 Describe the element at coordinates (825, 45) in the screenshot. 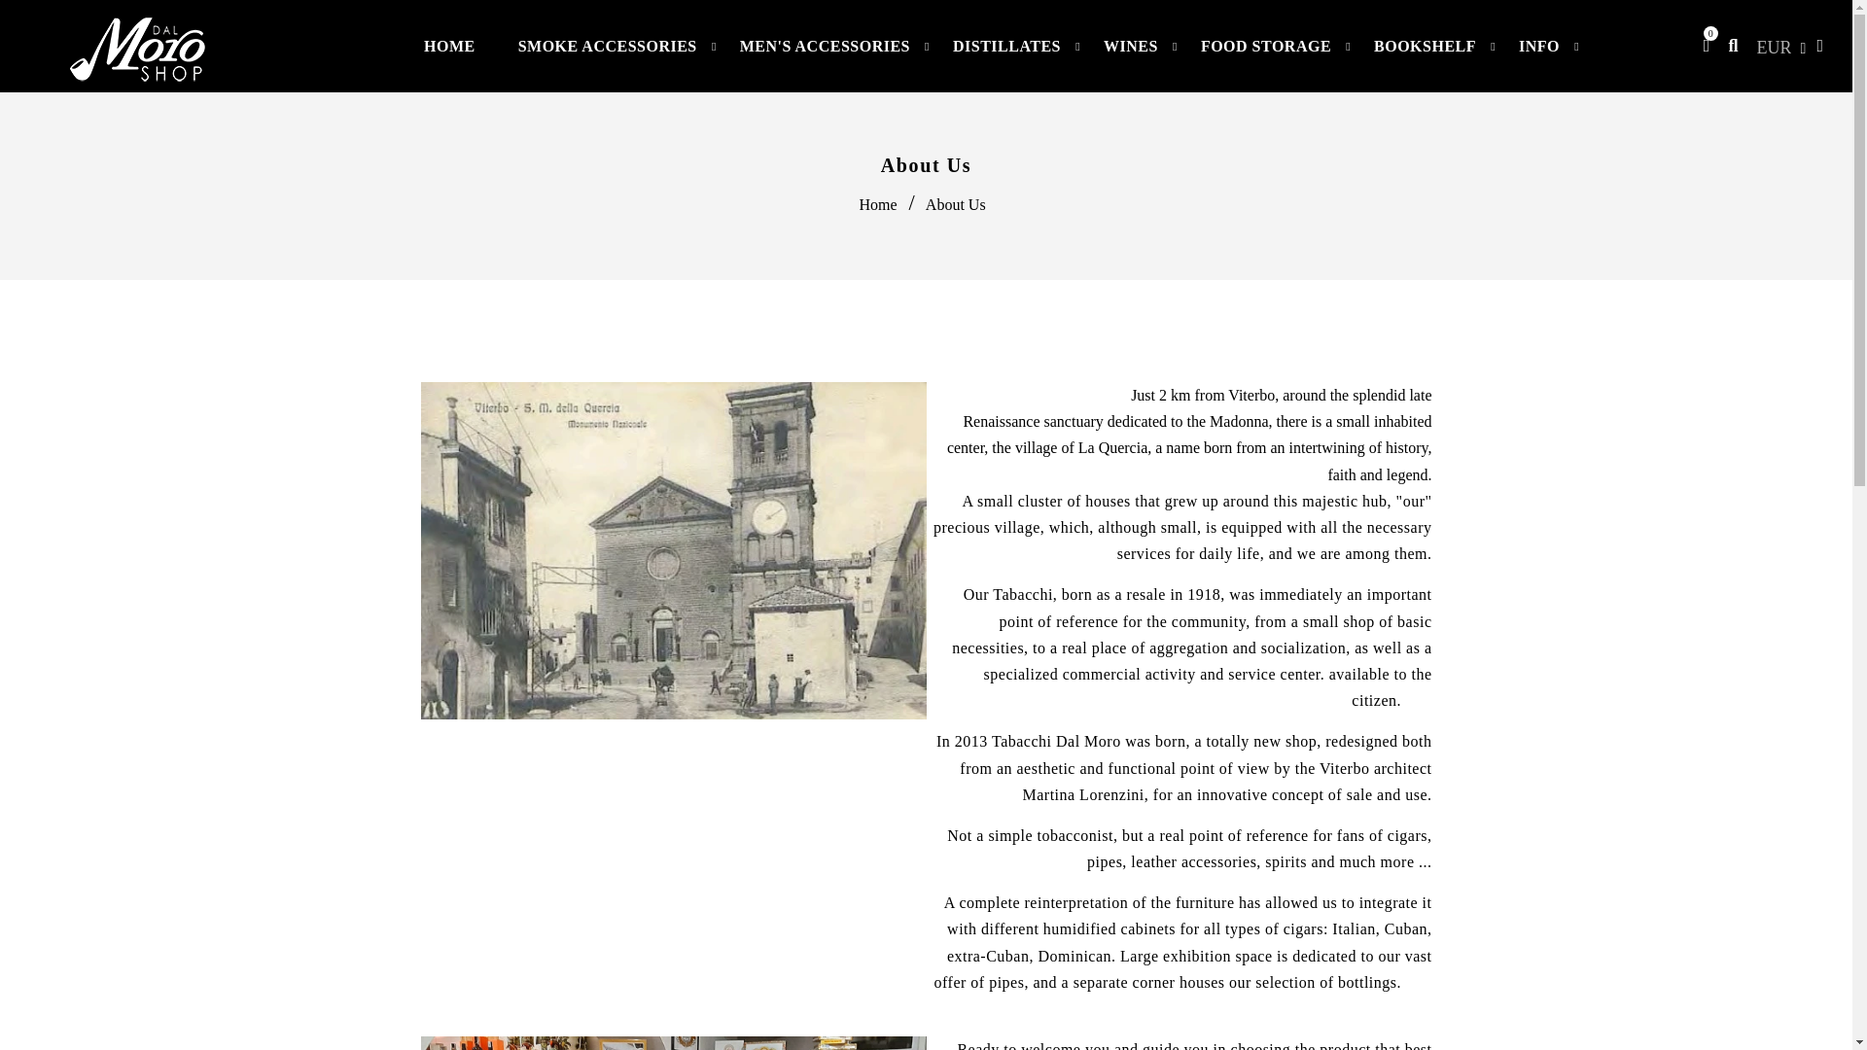

I see `MEN'S ACCESSORIES` at that location.